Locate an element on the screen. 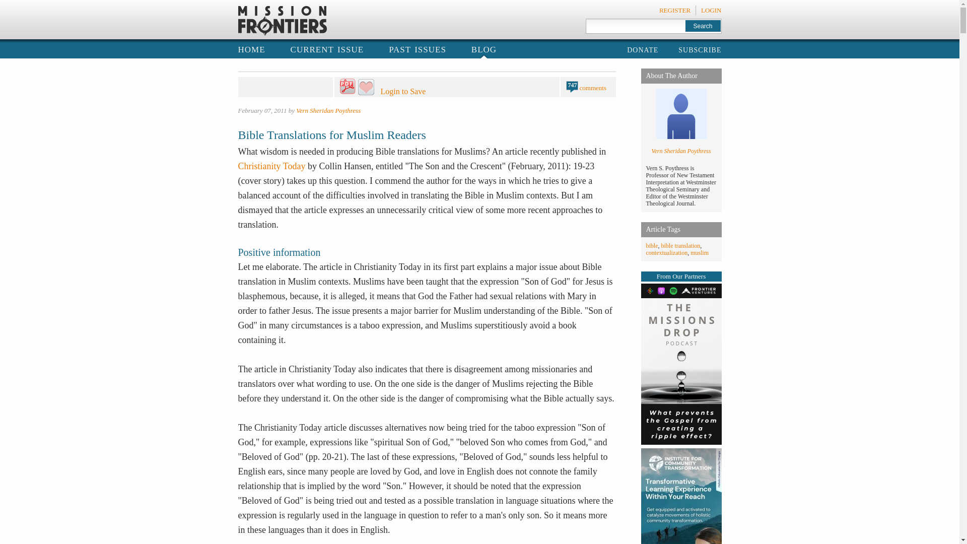 The width and height of the screenshot is (967, 544). LOGIN is located at coordinates (711, 10).